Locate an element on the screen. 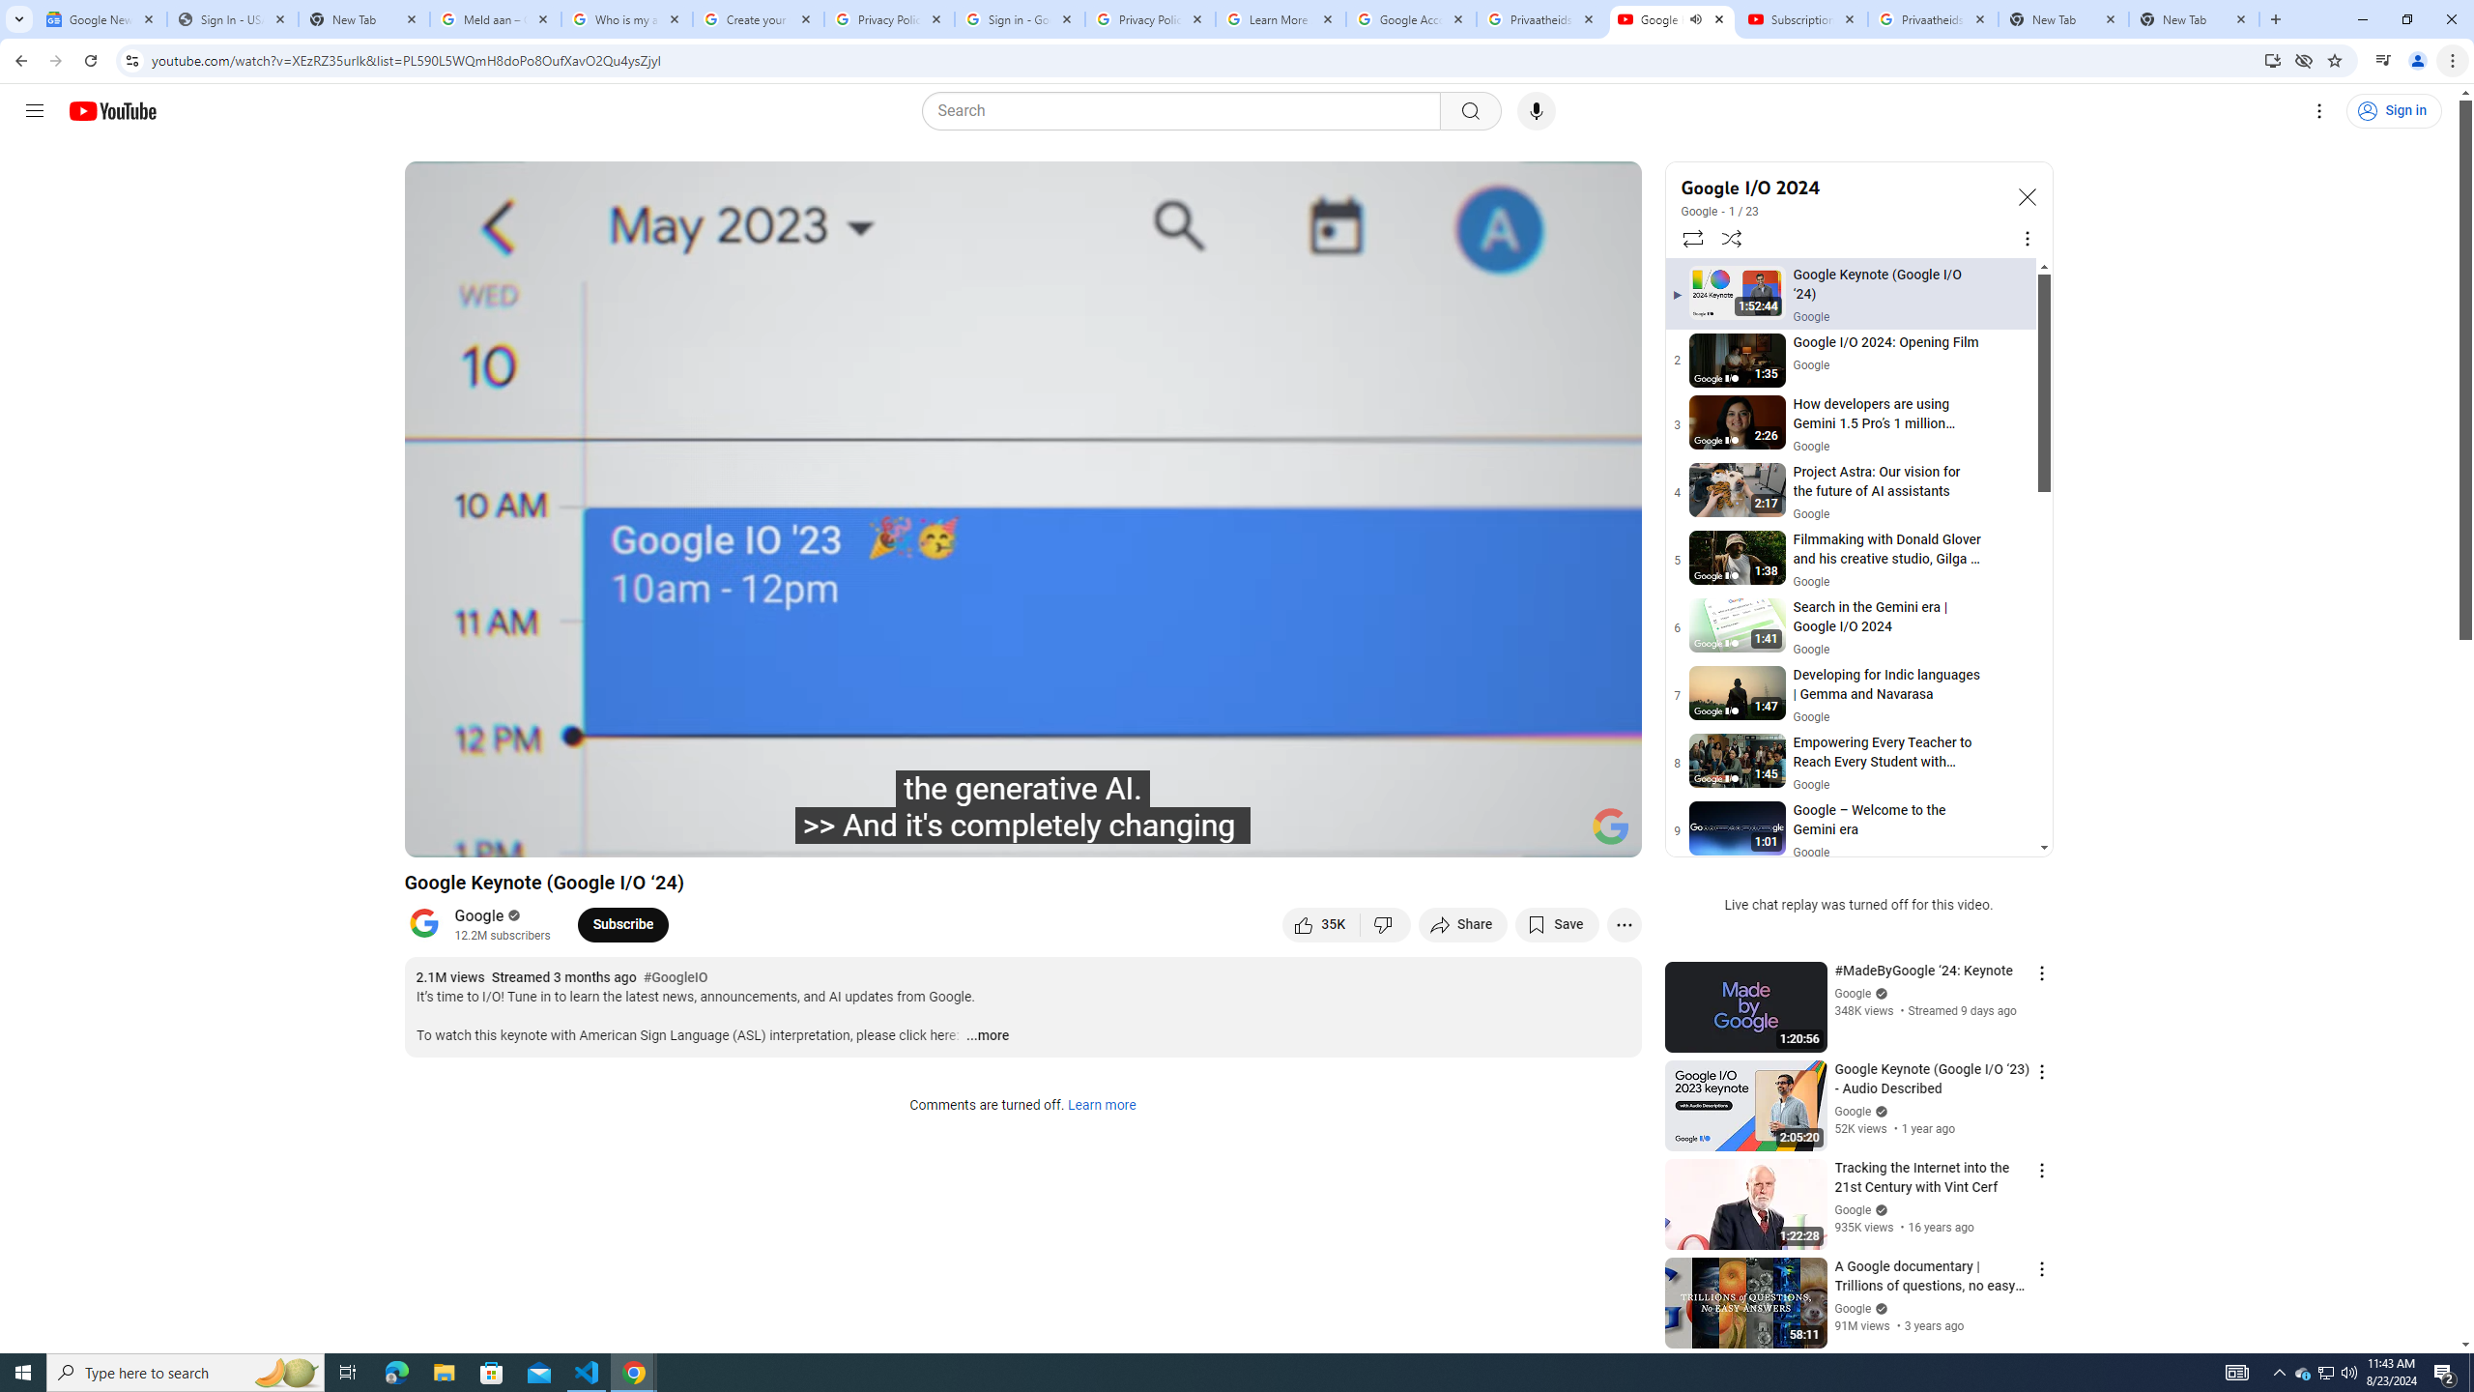 Image resolution: width=2474 pixels, height=1392 pixels. Mute tab is located at coordinates (1695, 18).